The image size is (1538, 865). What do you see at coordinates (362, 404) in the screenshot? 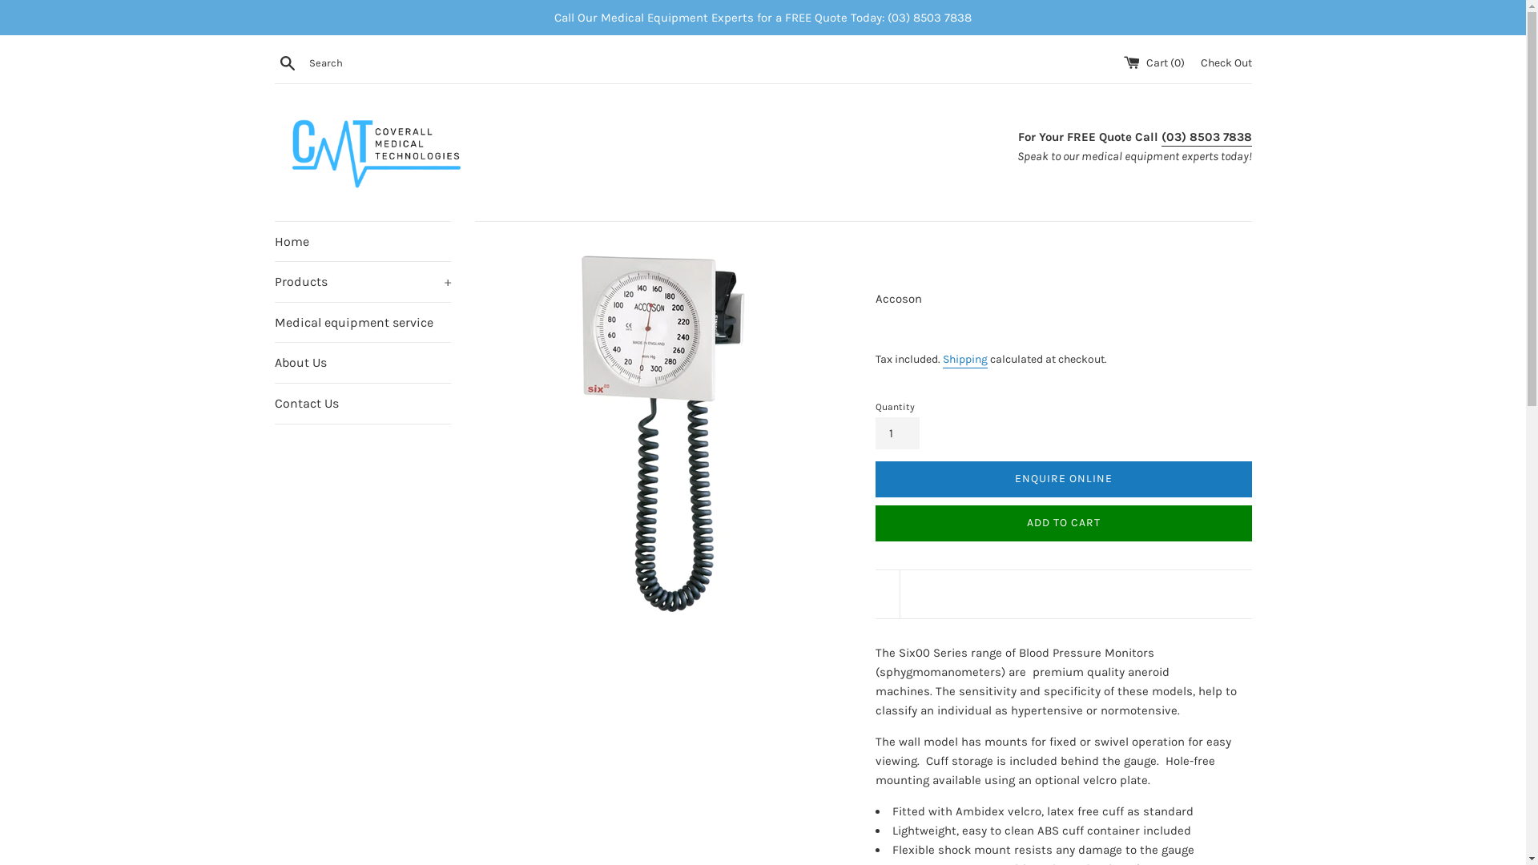
I see `Contact Us` at bounding box center [362, 404].